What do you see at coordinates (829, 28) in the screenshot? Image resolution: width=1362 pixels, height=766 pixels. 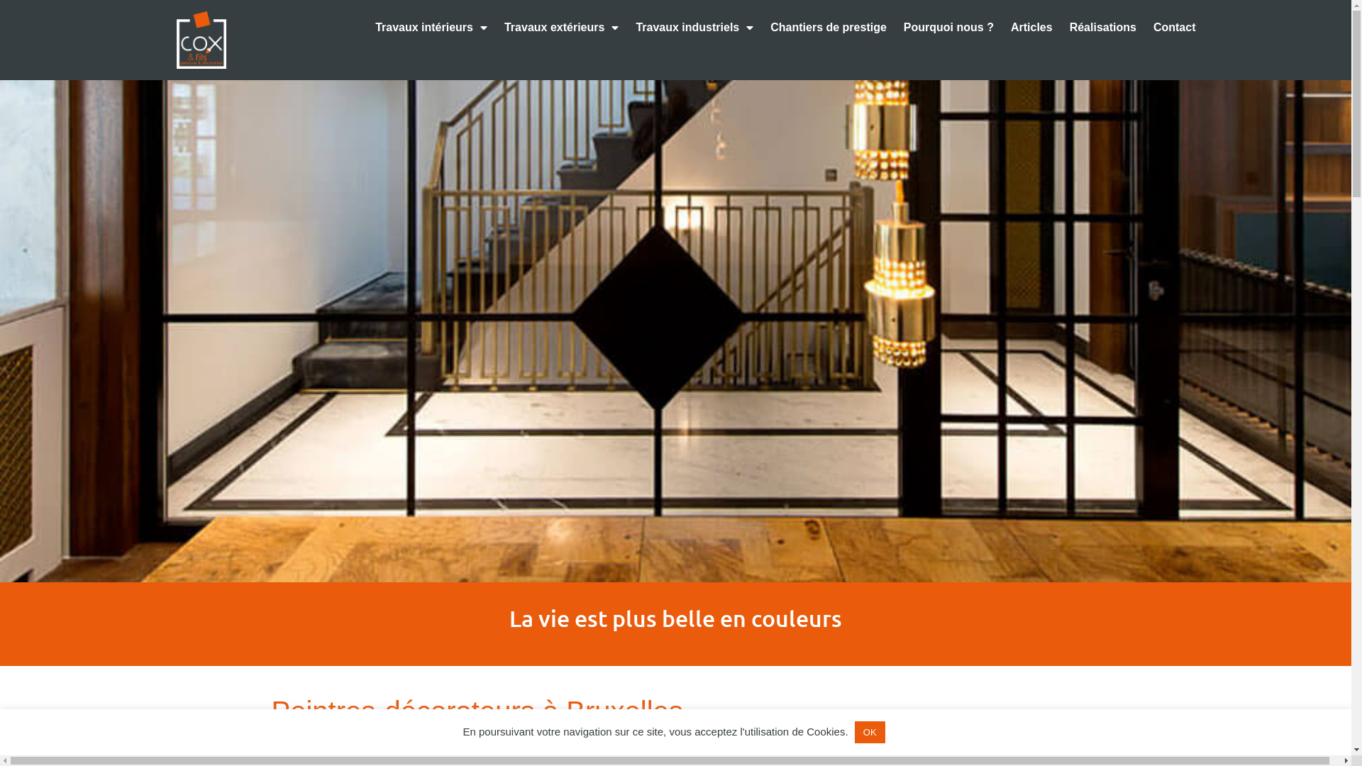 I see `Chantiers de prestige` at bounding box center [829, 28].